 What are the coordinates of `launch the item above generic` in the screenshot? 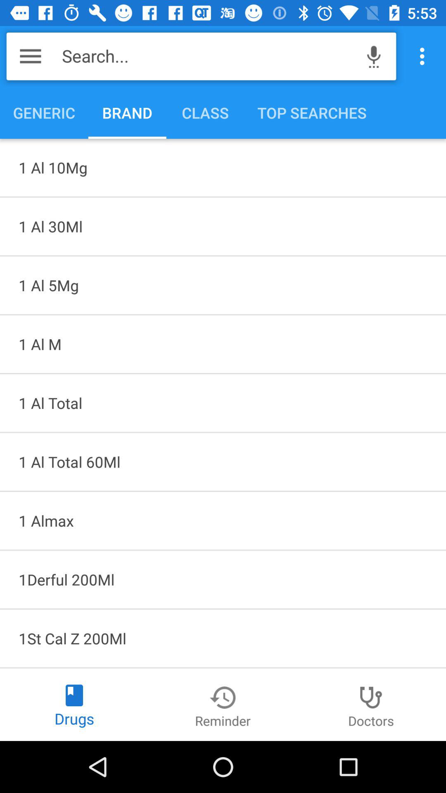 It's located at (209, 56).